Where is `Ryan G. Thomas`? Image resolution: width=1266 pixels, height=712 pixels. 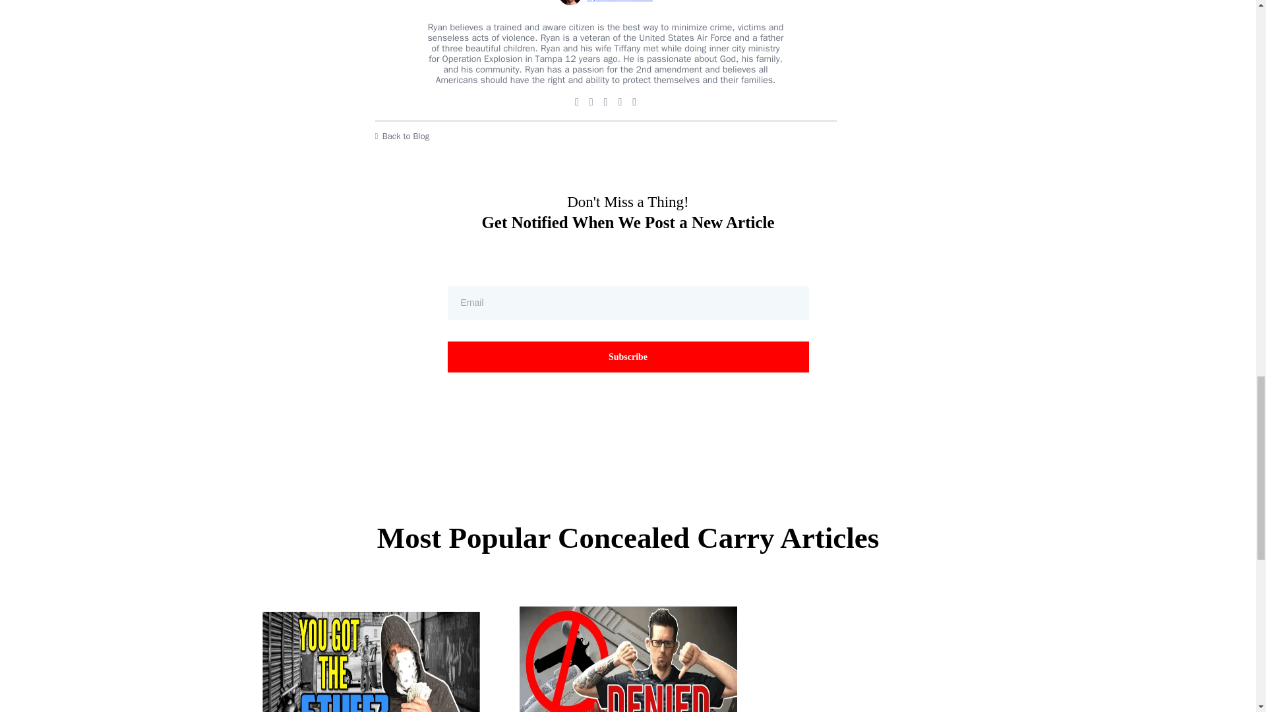
Ryan G. Thomas is located at coordinates (605, 7).